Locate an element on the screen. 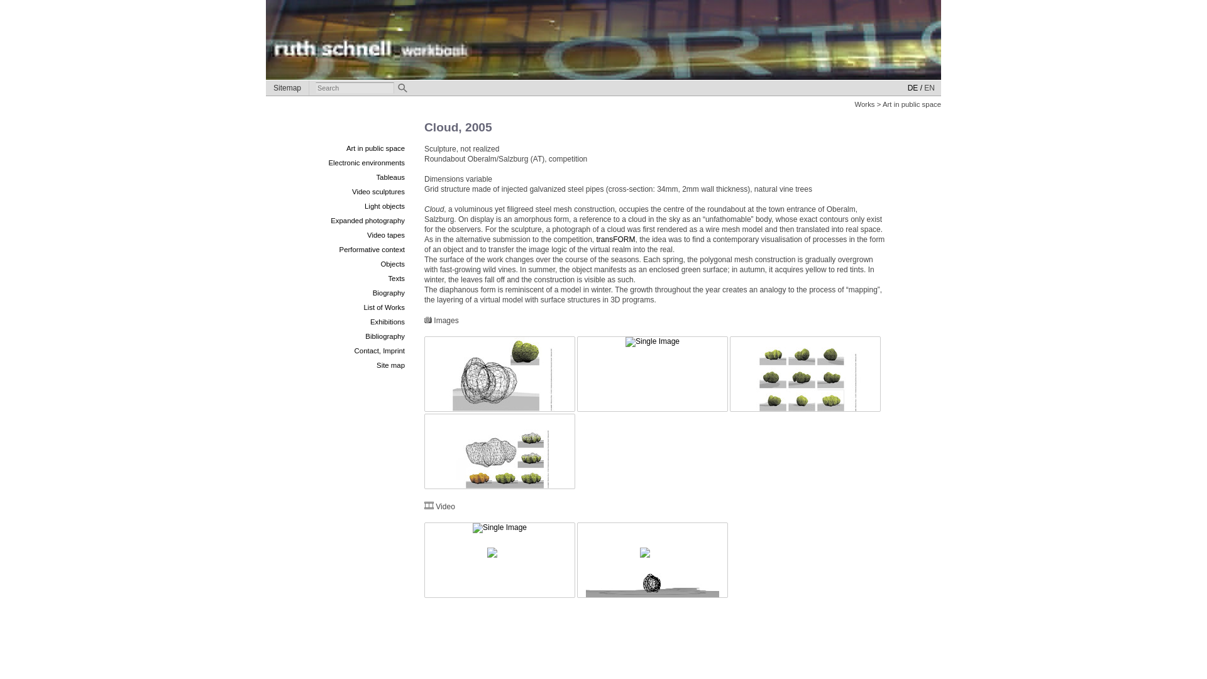 The width and height of the screenshot is (1207, 679). Art in public space is located at coordinates (375, 148).